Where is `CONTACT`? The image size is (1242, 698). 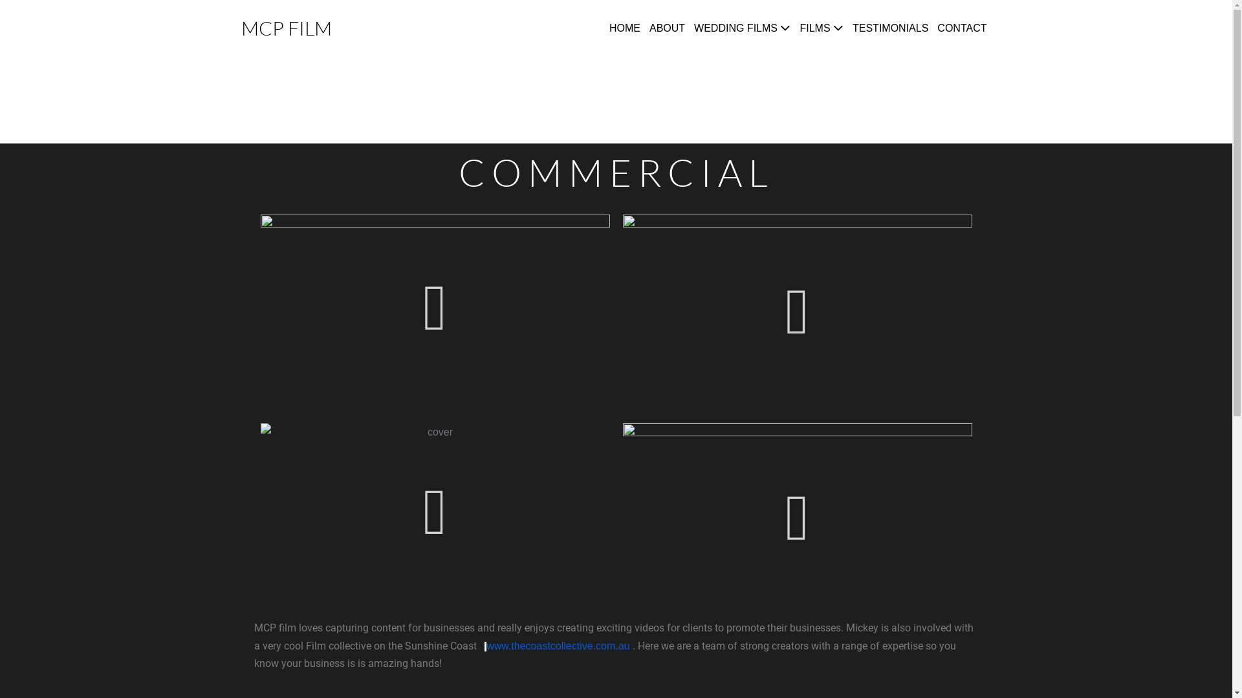 CONTACT is located at coordinates (962, 28).